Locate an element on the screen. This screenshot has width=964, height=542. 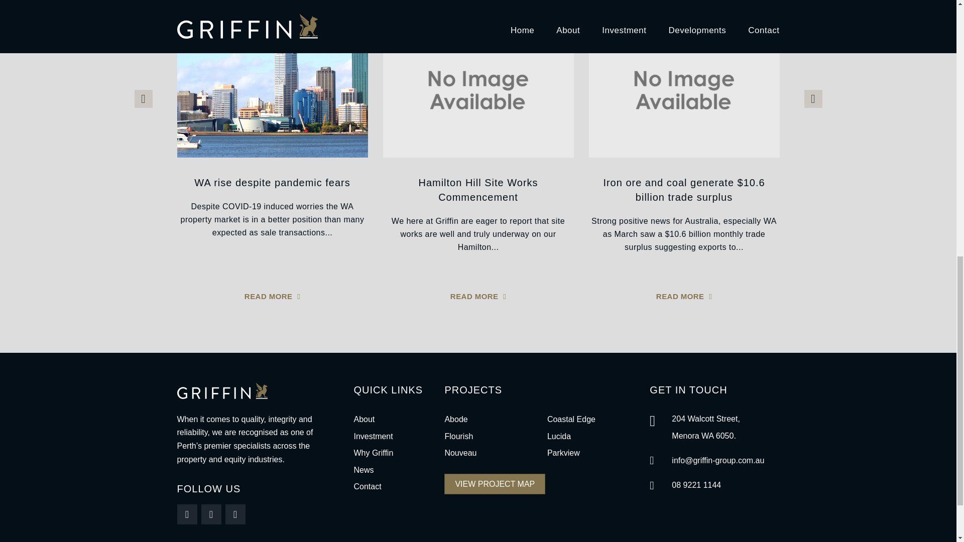
READ MORE is located at coordinates (684, 296).